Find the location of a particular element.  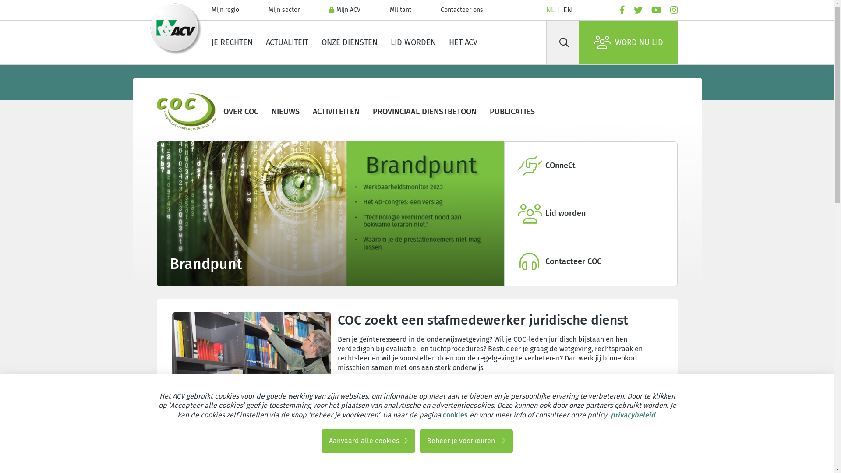

ONZE DIENSTEN is located at coordinates (349, 42).